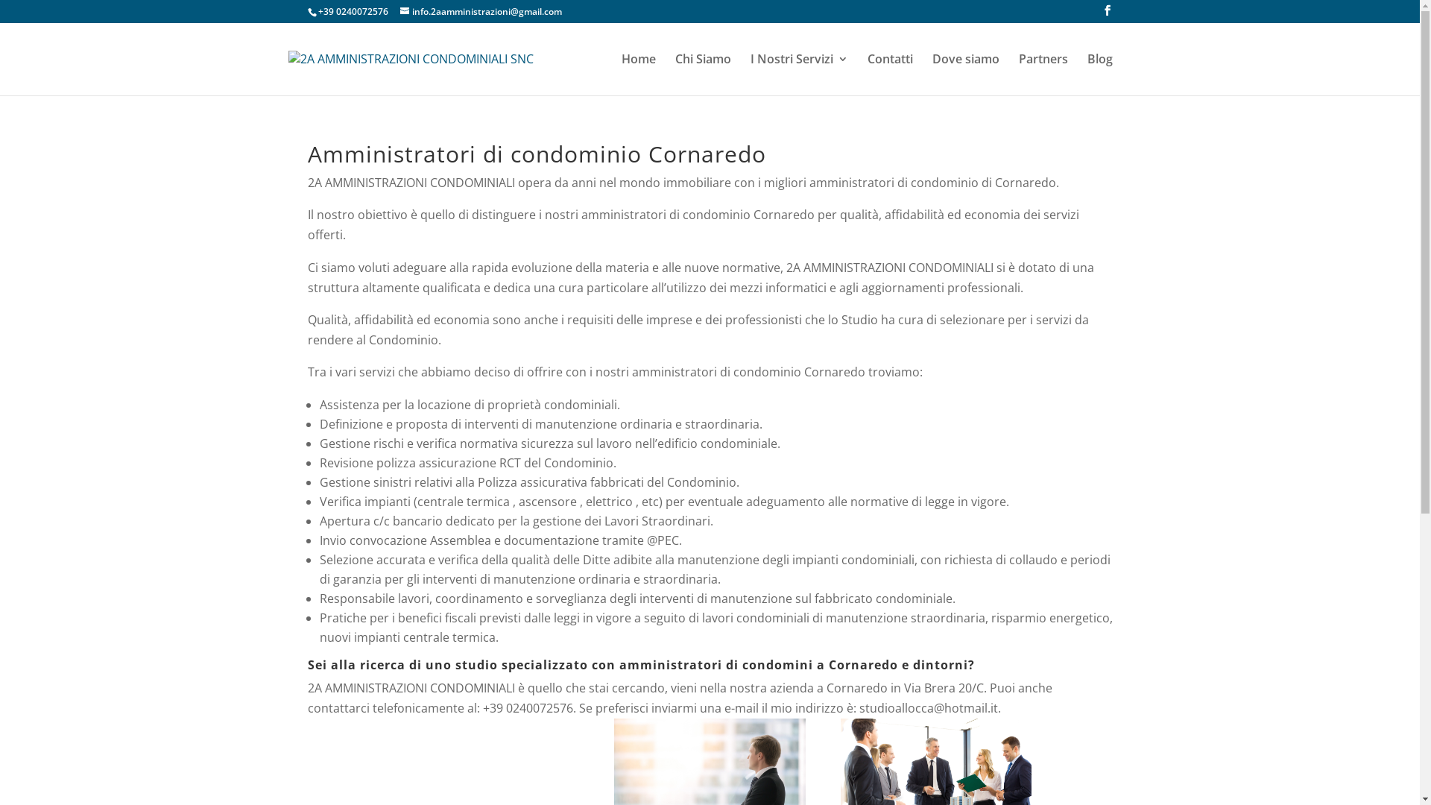  Describe the element at coordinates (639, 75) in the screenshot. I see `Home` at that location.